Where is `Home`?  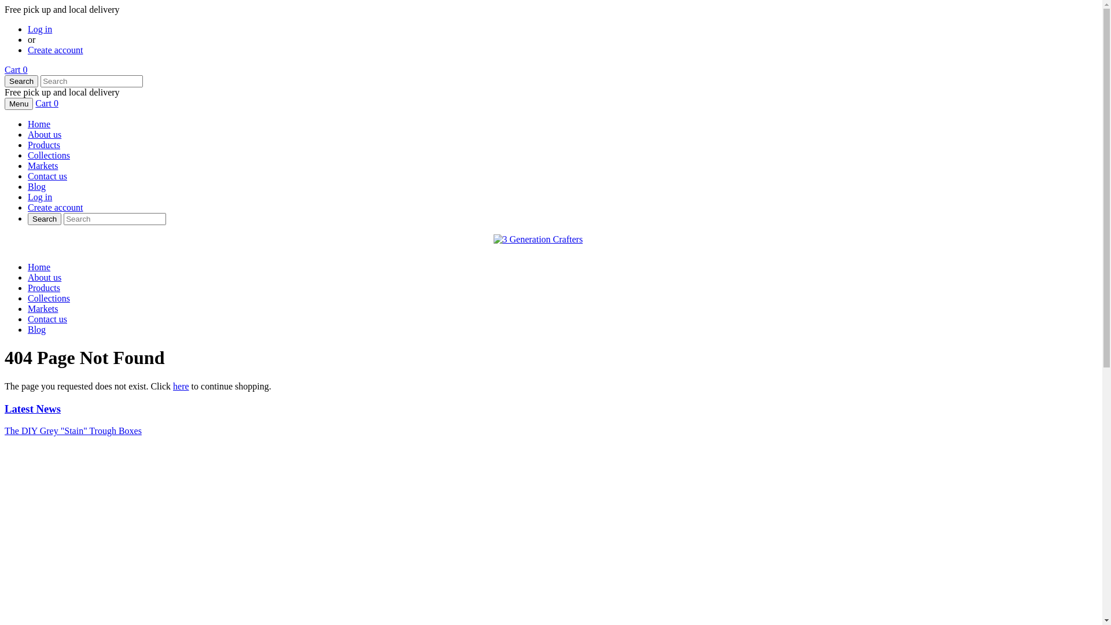
Home is located at coordinates (39, 124).